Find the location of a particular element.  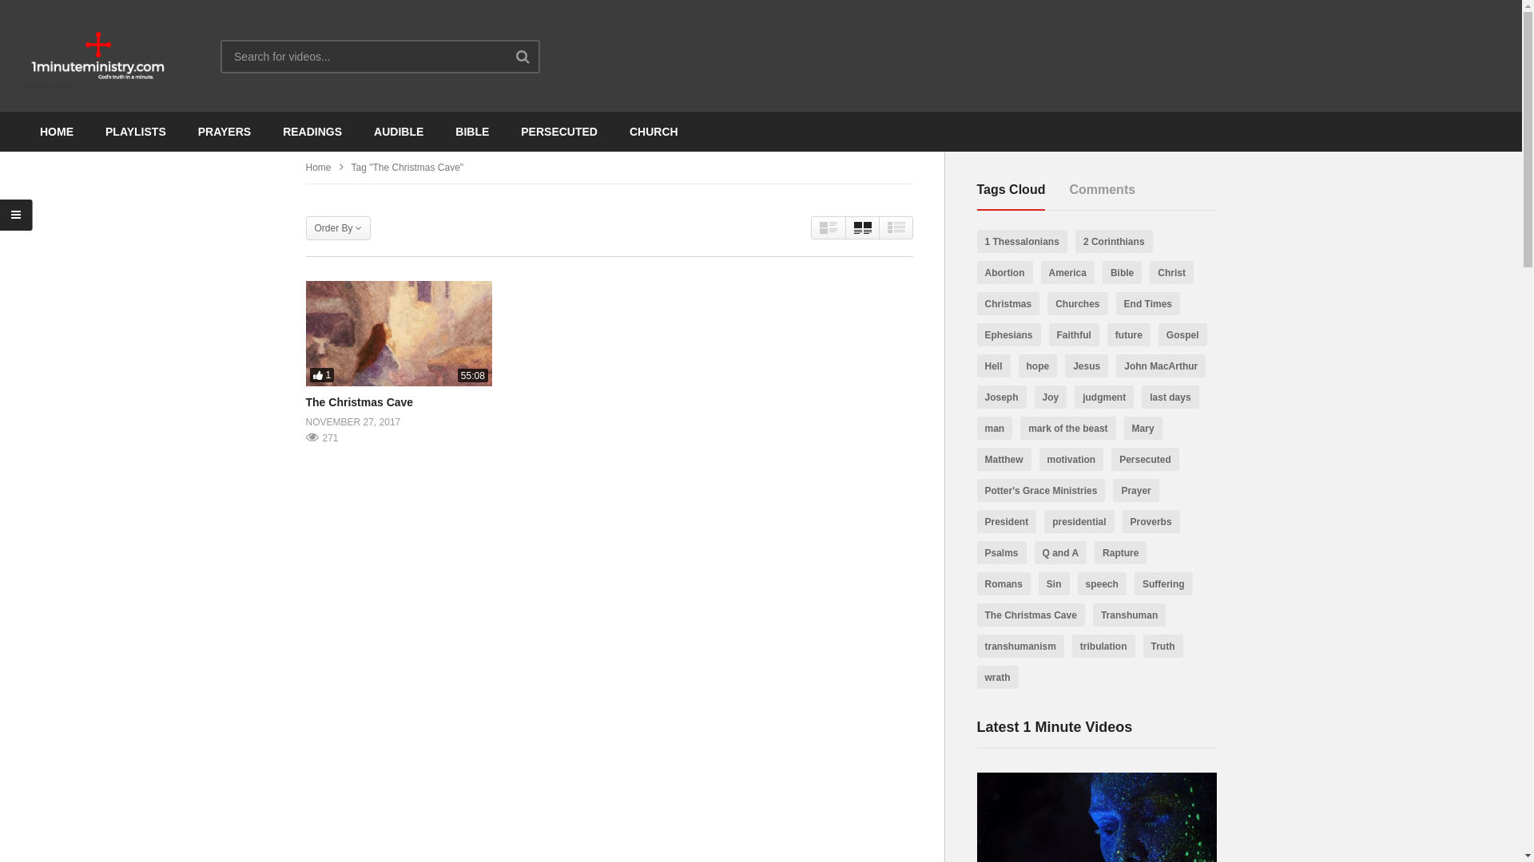

President is located at coordinates (1007, 522).